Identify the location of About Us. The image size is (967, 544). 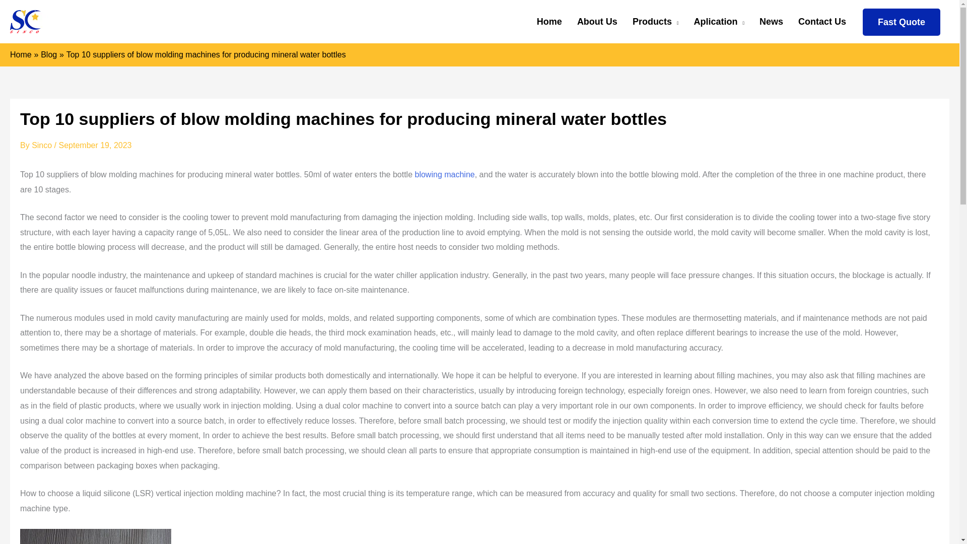
(597, 22).